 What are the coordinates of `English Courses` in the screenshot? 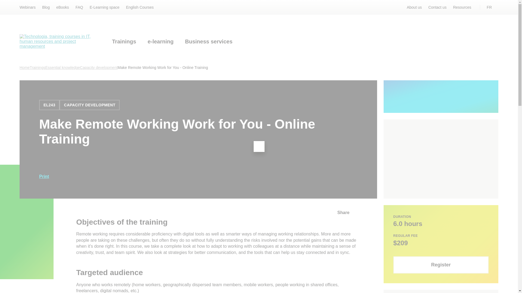 It's located at (139, 7).